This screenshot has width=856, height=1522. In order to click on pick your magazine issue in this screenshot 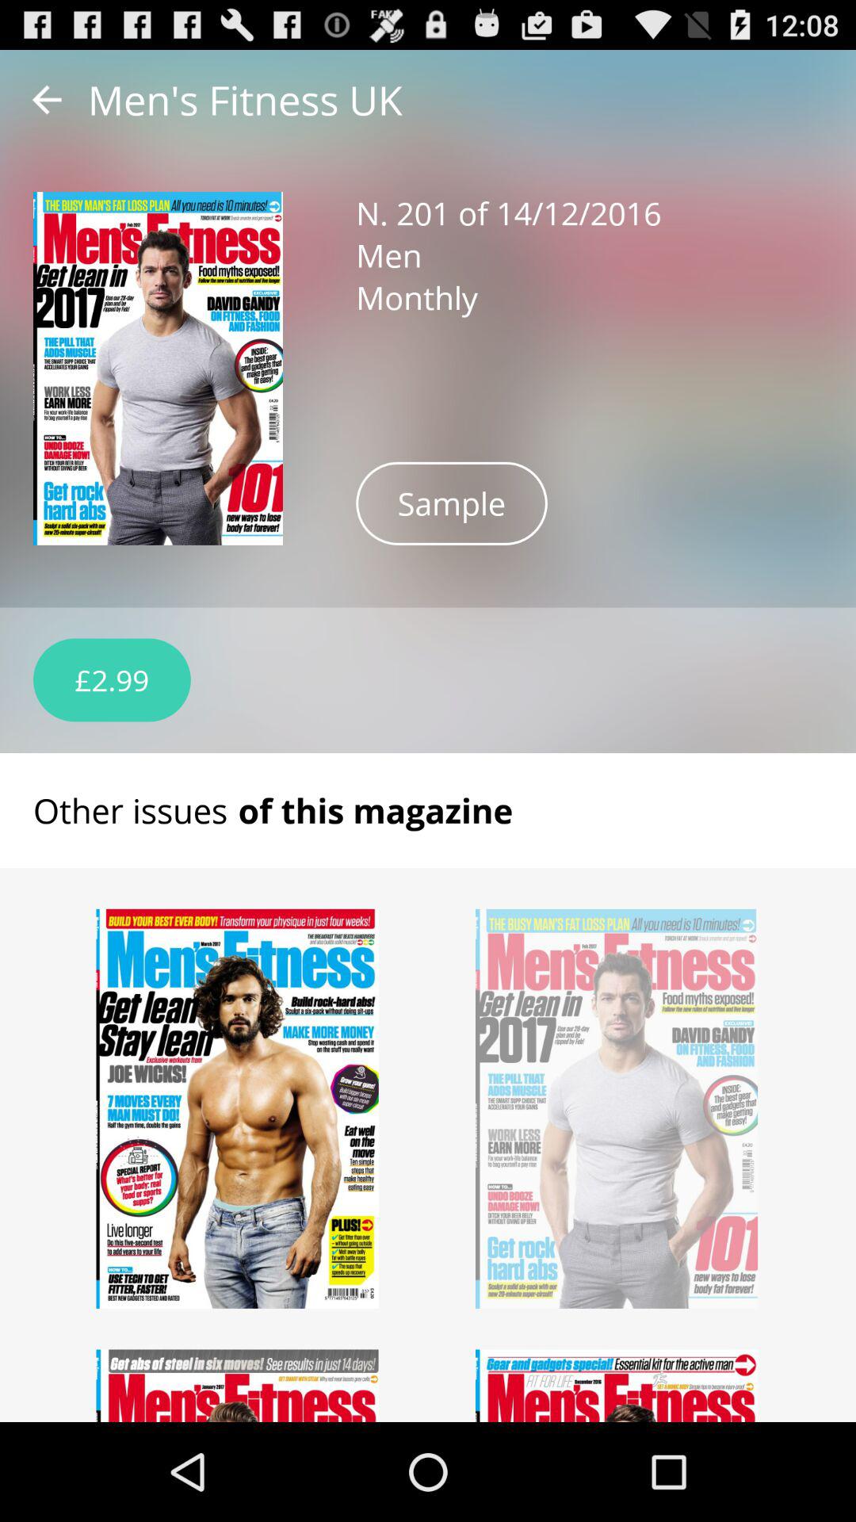, I will do `click(238, 1386)`.